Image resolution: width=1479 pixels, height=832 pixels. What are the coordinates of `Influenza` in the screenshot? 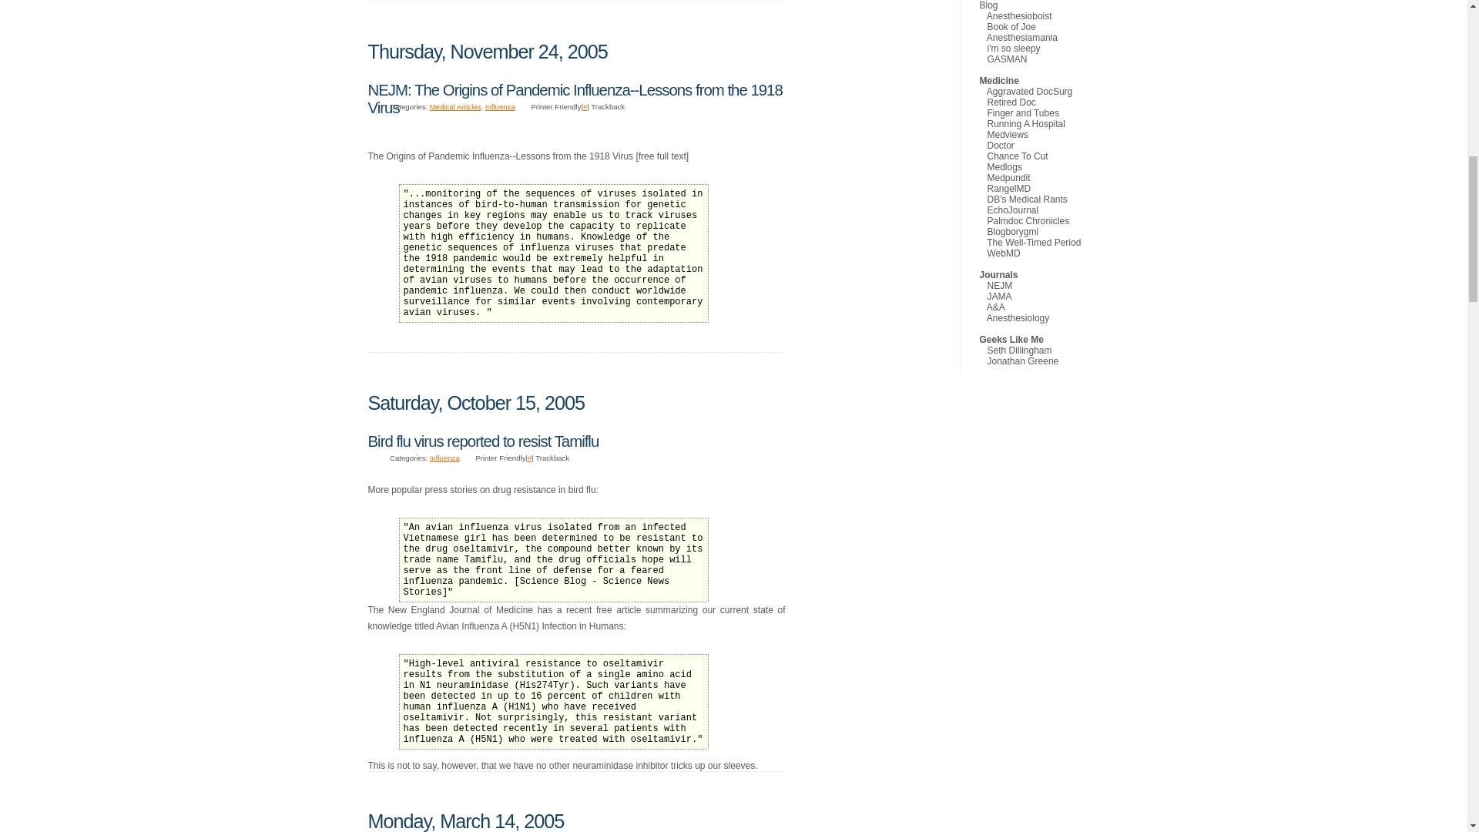 It's located at (445, 458).